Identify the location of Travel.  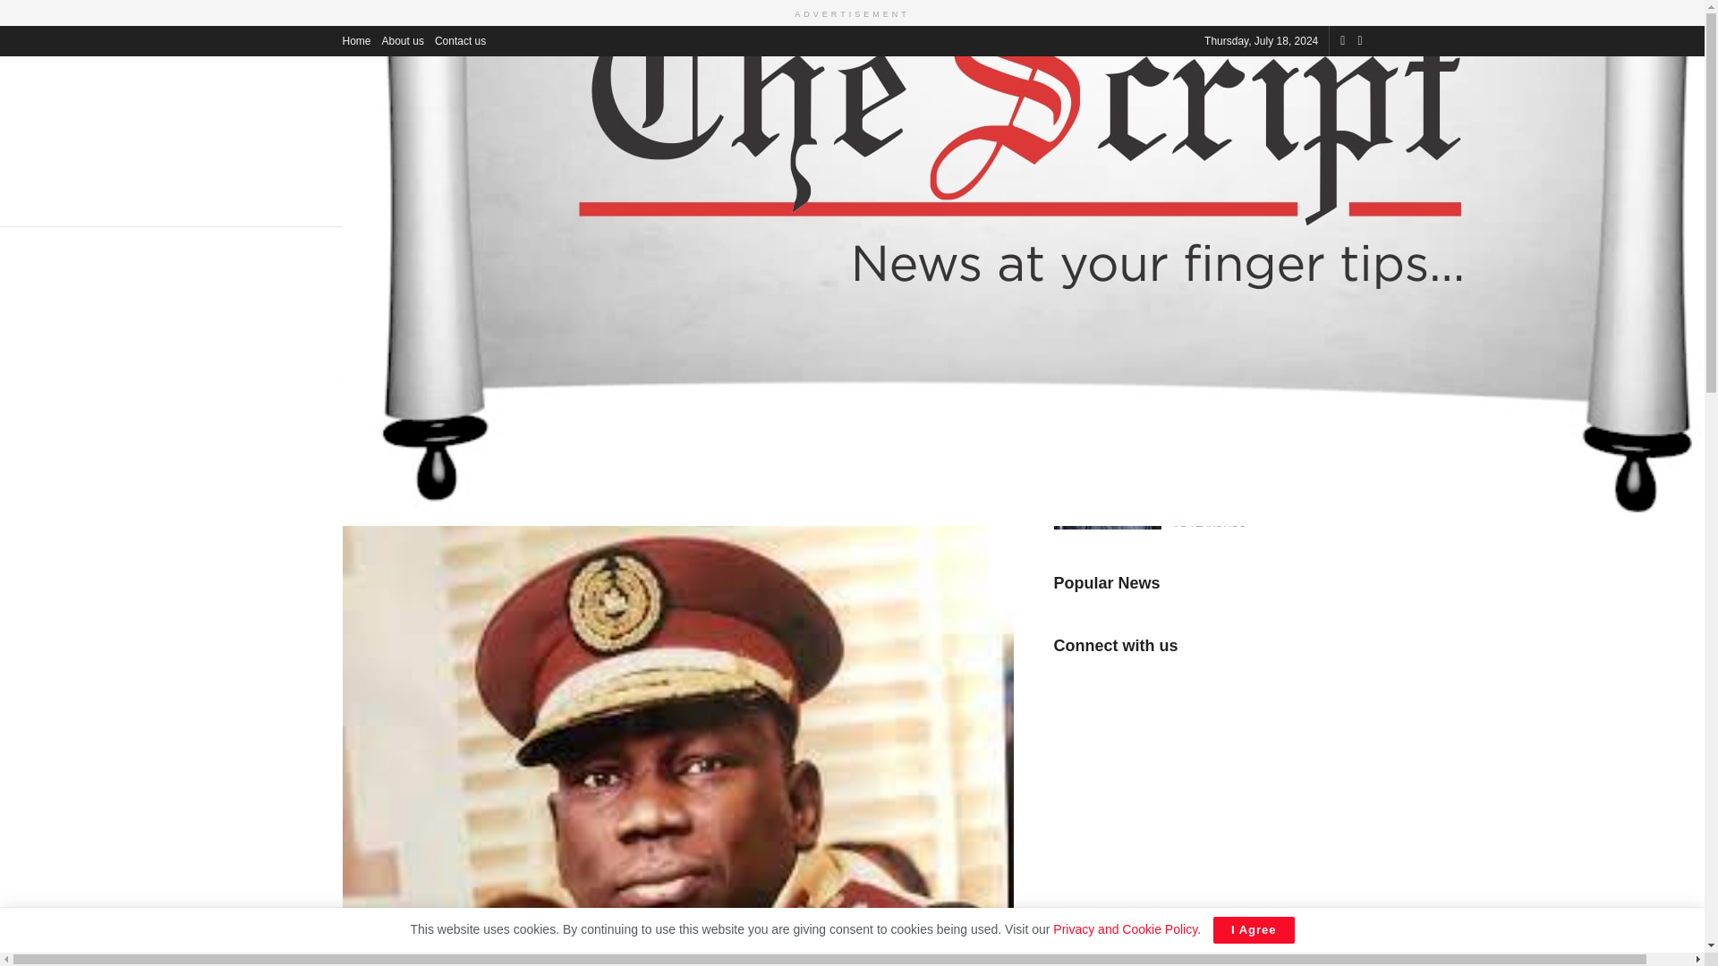
(455, 254).